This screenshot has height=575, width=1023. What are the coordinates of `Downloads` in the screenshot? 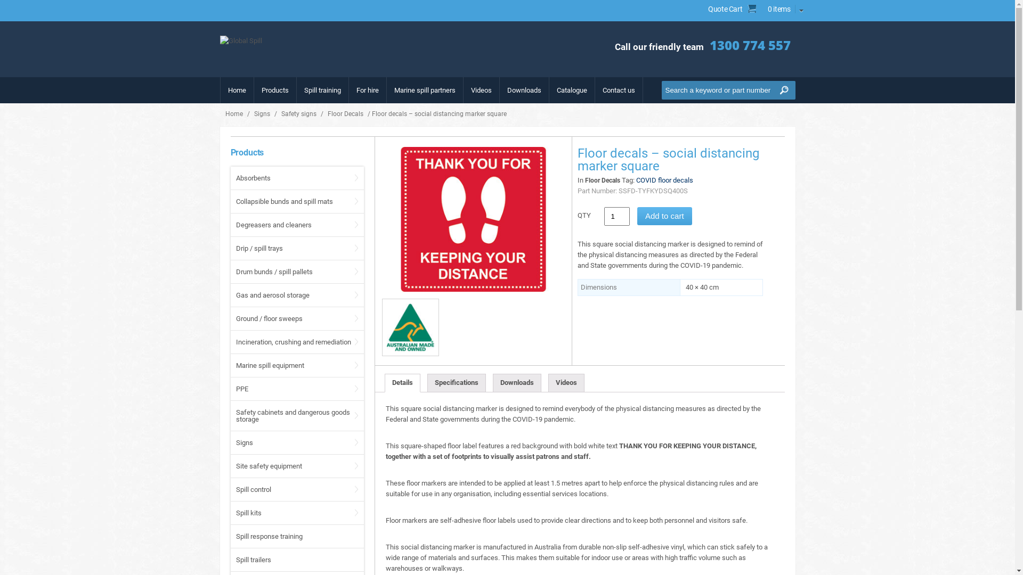 It's located at (524, 91).